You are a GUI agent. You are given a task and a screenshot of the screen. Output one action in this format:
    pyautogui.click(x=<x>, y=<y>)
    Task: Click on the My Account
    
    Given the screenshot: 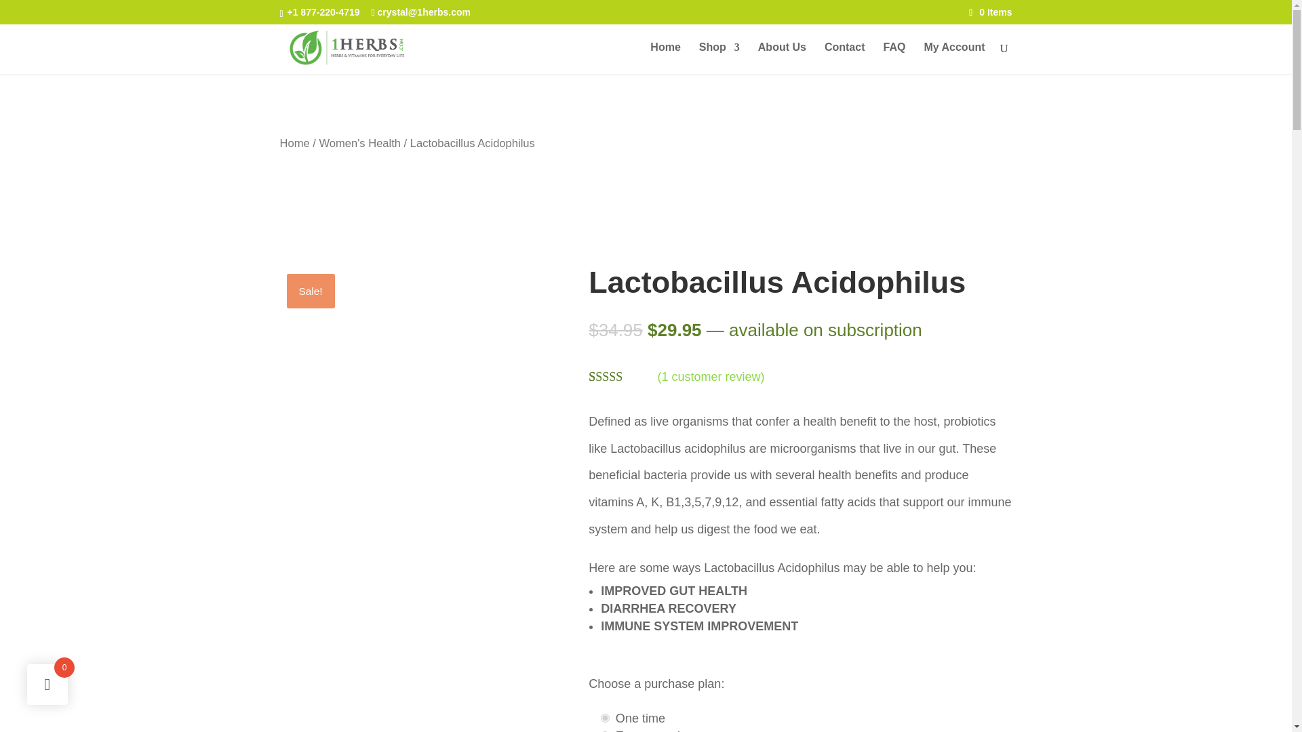 What is the action you would take?
    pyautogui.click(x=953, y=58)
    